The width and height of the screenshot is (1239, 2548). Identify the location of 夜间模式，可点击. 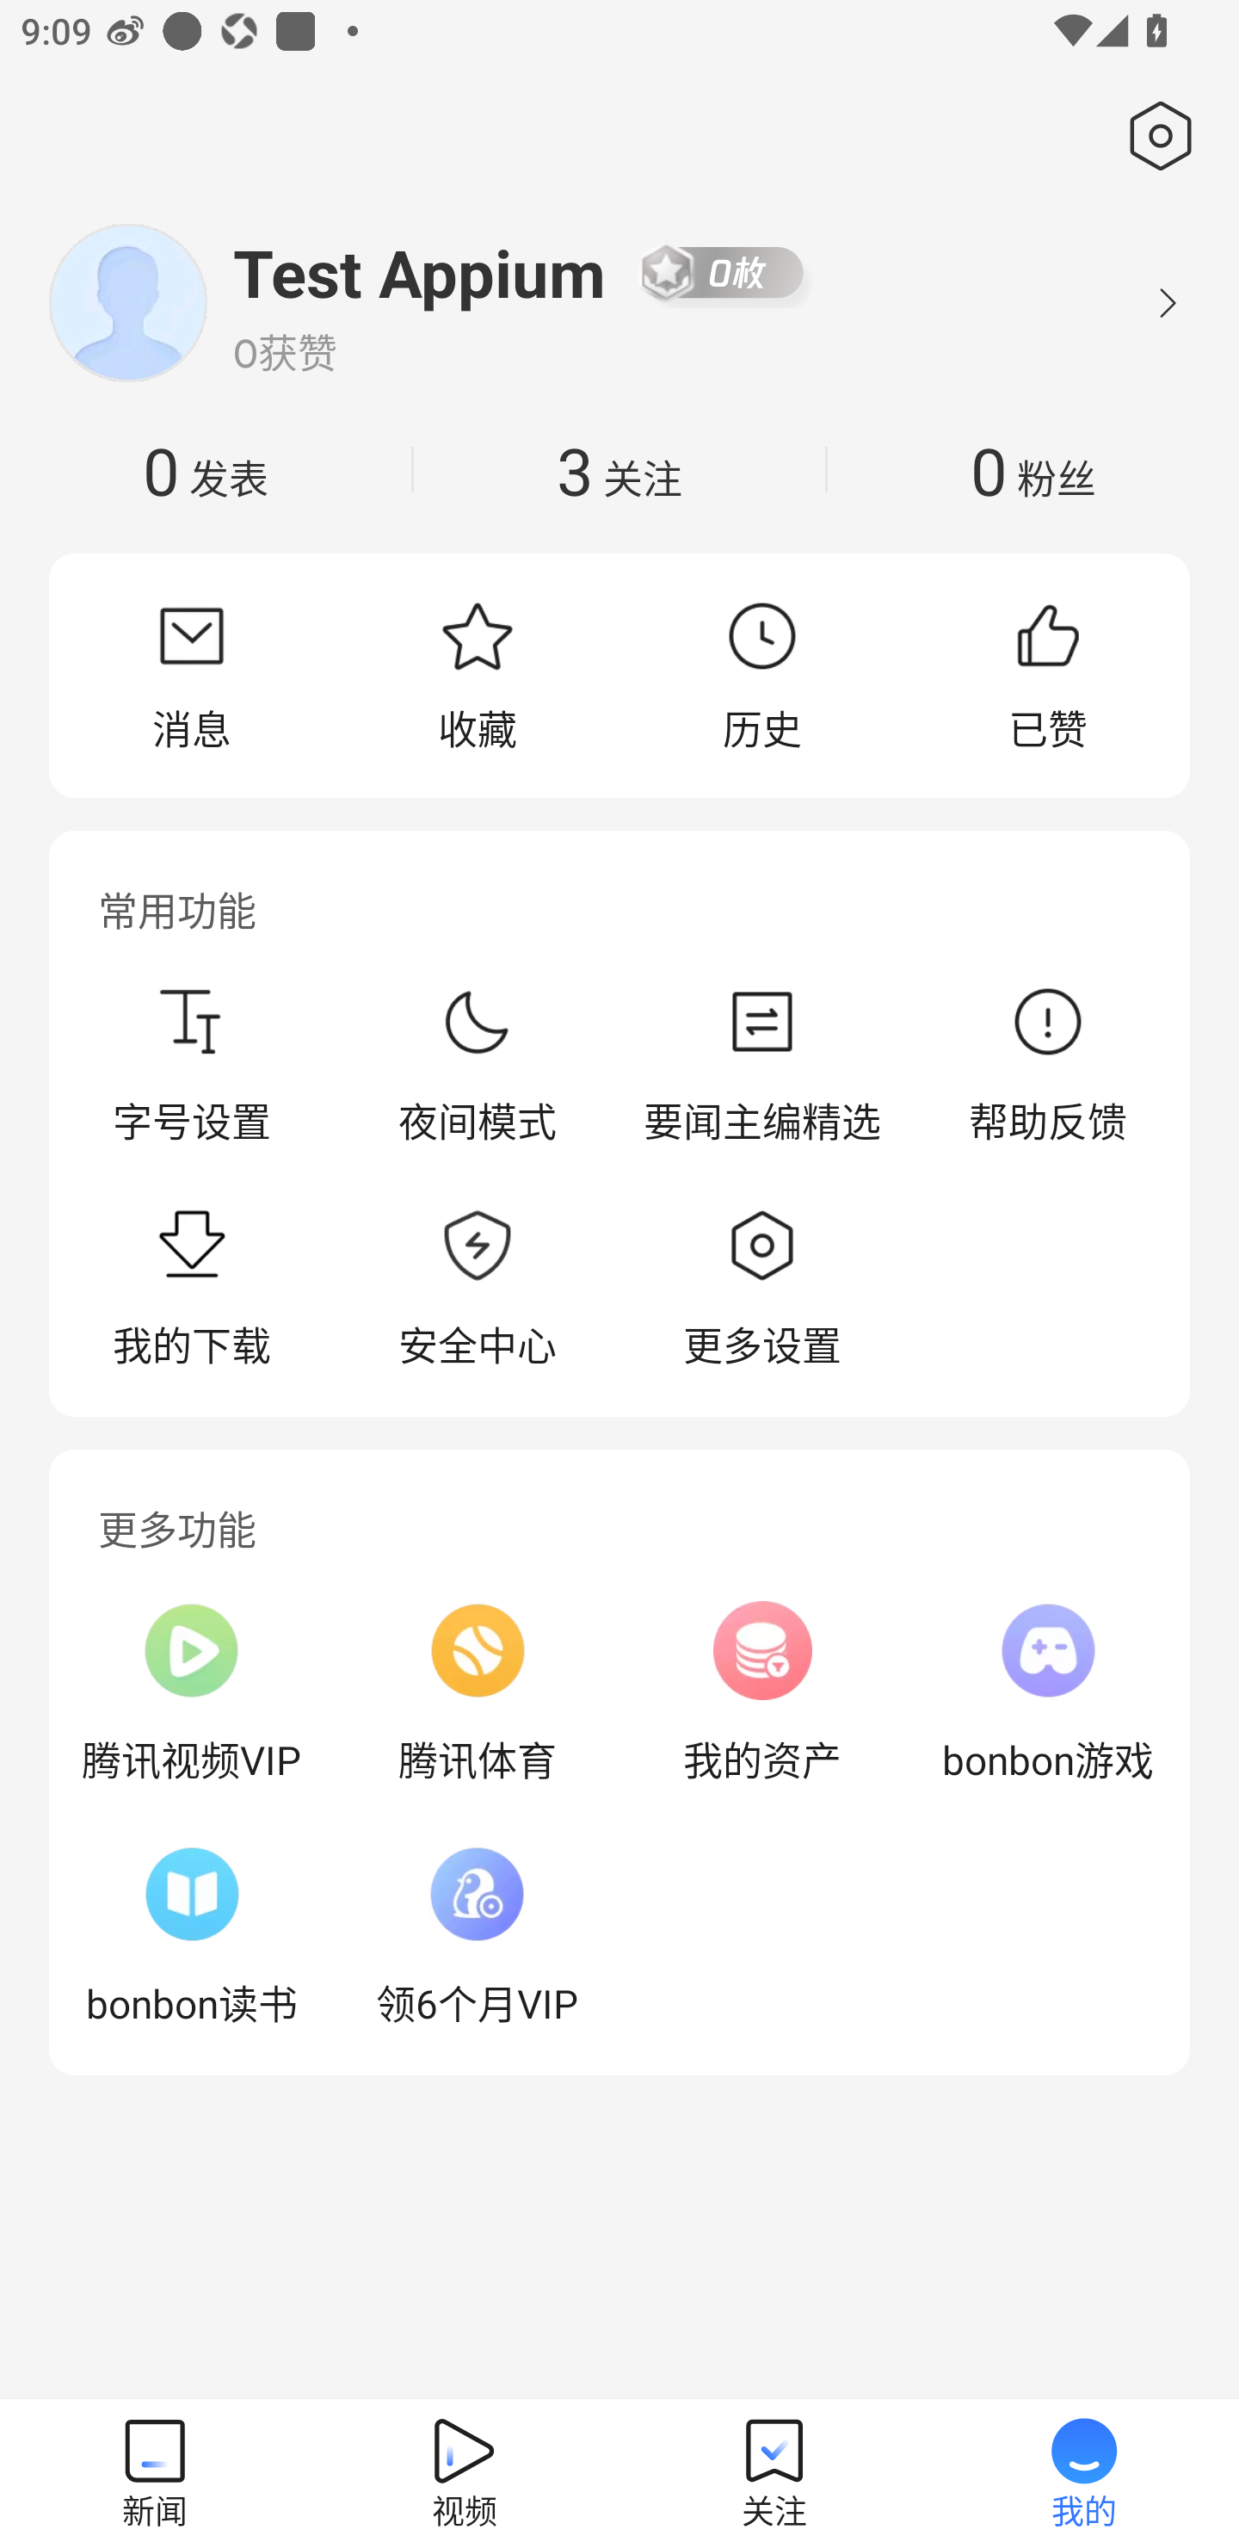
(477, 1065).